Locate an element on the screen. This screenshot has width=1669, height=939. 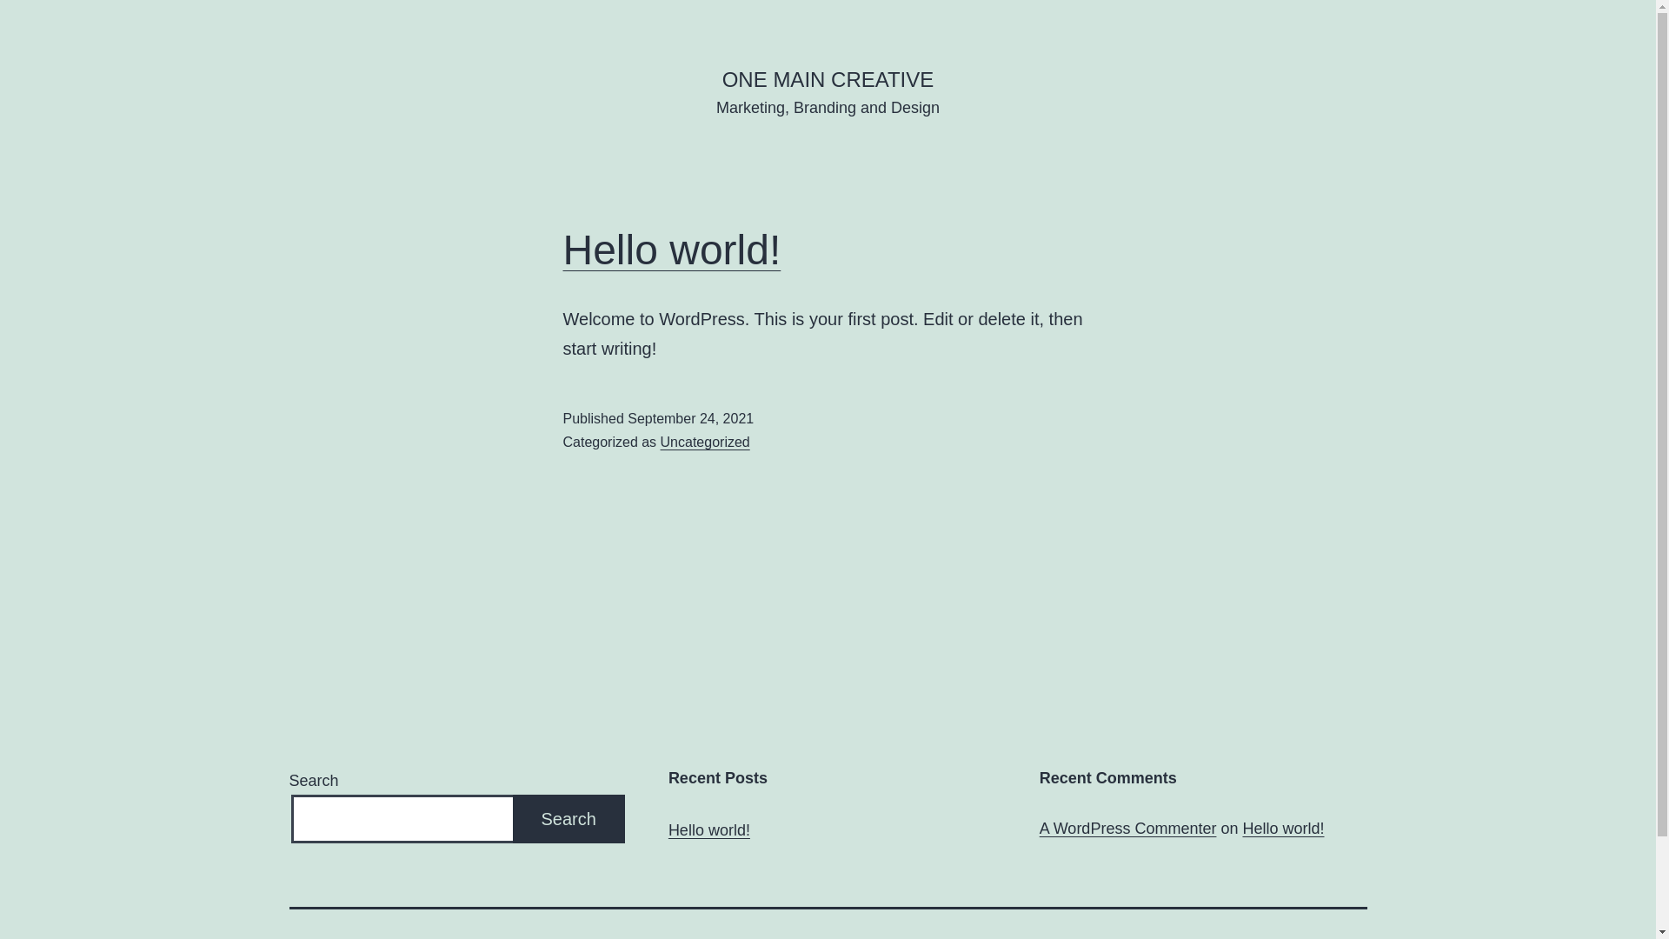
Uncategorized is located at coordinates (706, 442).